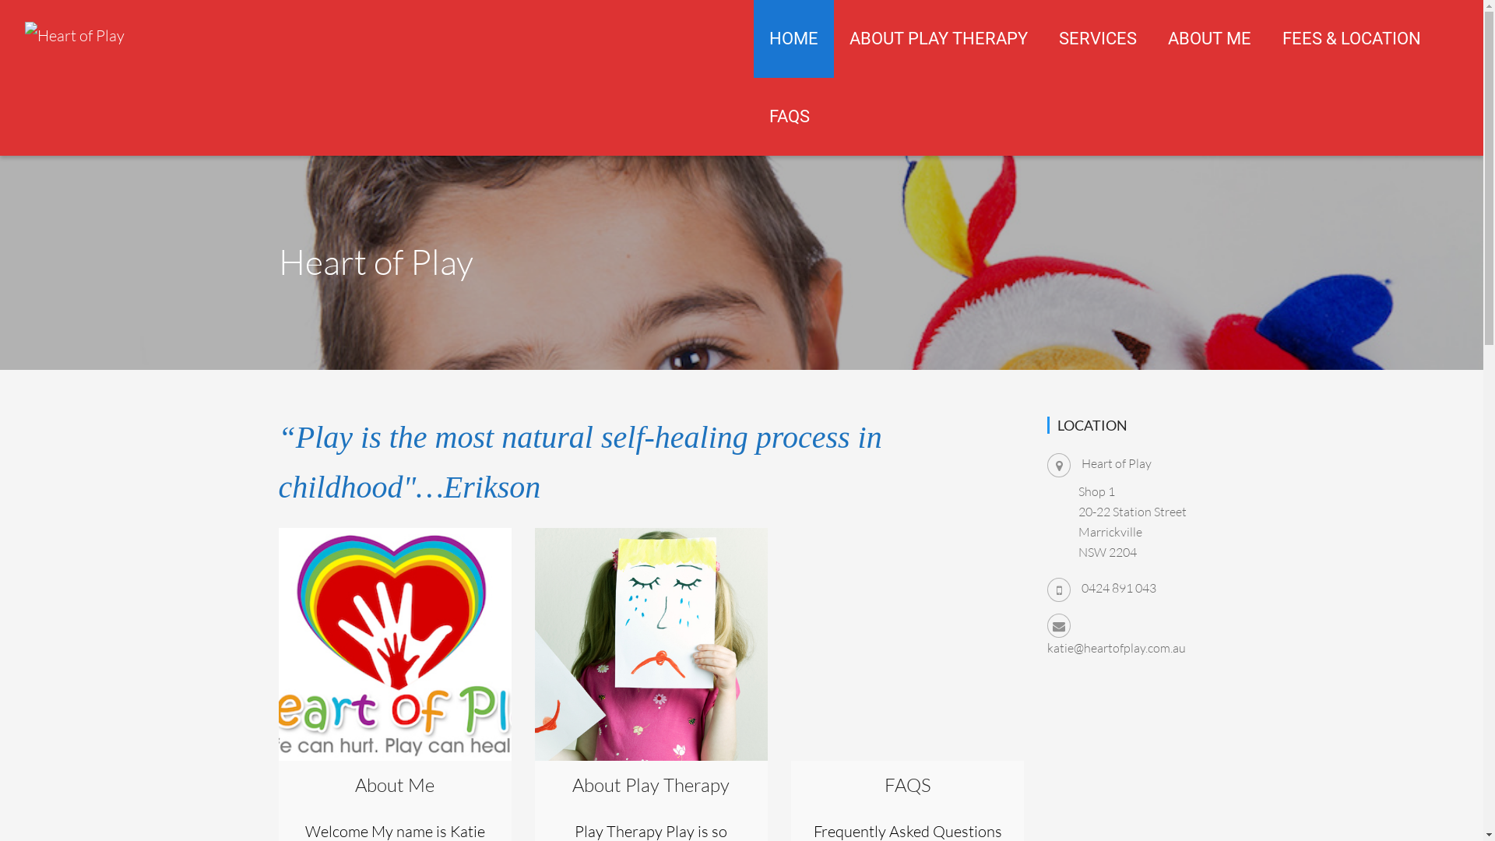  Describe the element at coordinates (651, 645) in the screenshot. I see `About Play Therapy` at that location.